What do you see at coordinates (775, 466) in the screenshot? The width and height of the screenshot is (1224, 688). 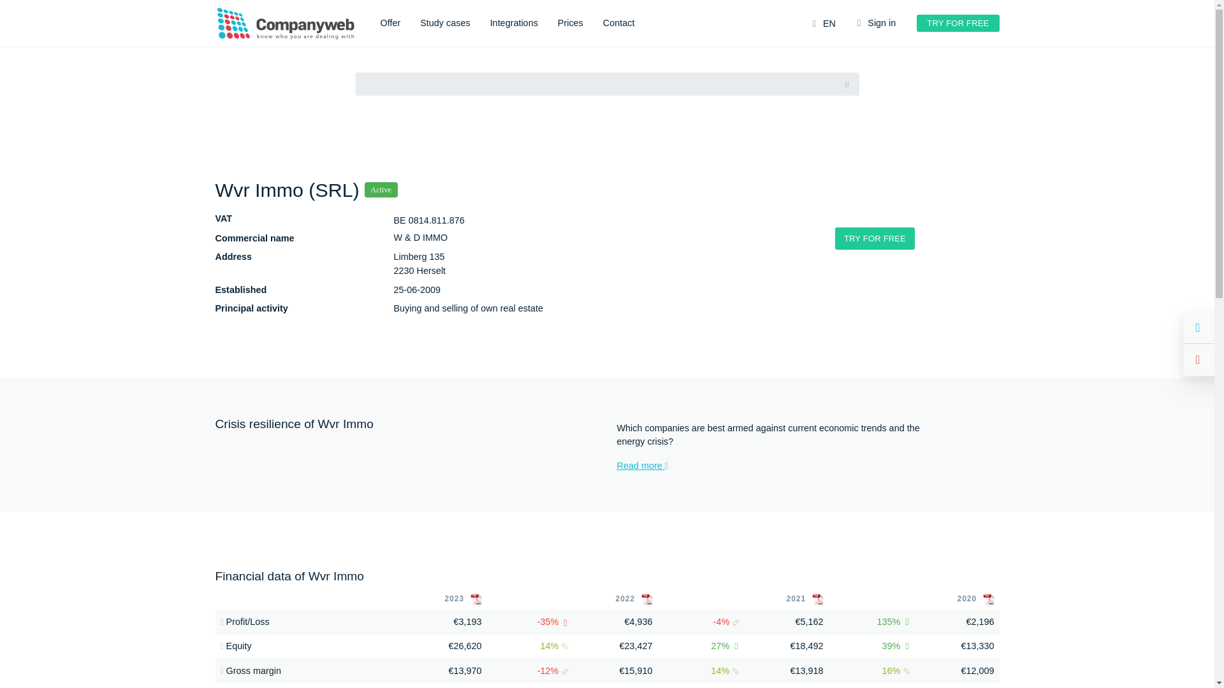 I see `Read more` at bounding box center [775, 466].